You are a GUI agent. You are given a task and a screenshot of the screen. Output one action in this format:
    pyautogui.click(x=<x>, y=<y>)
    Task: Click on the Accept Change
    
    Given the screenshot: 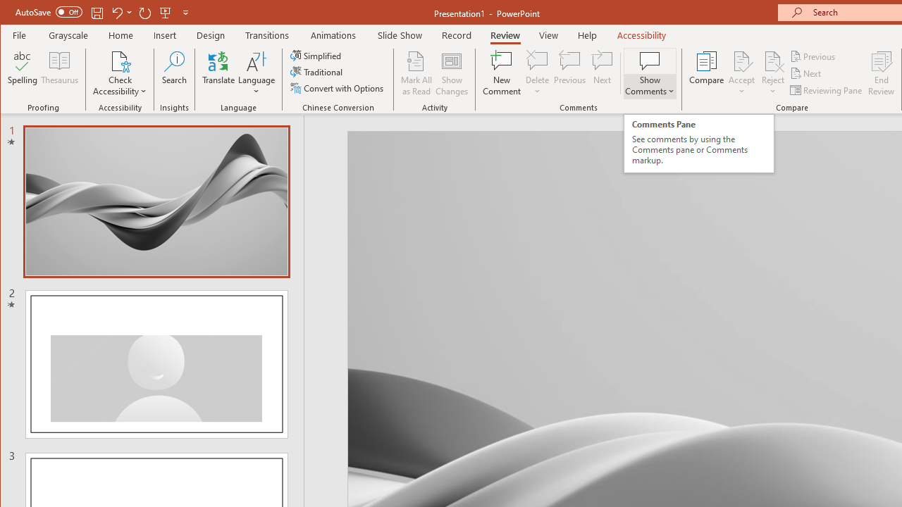 What is the action you would take?
    pyautogui.click(x=741, y=61)
    